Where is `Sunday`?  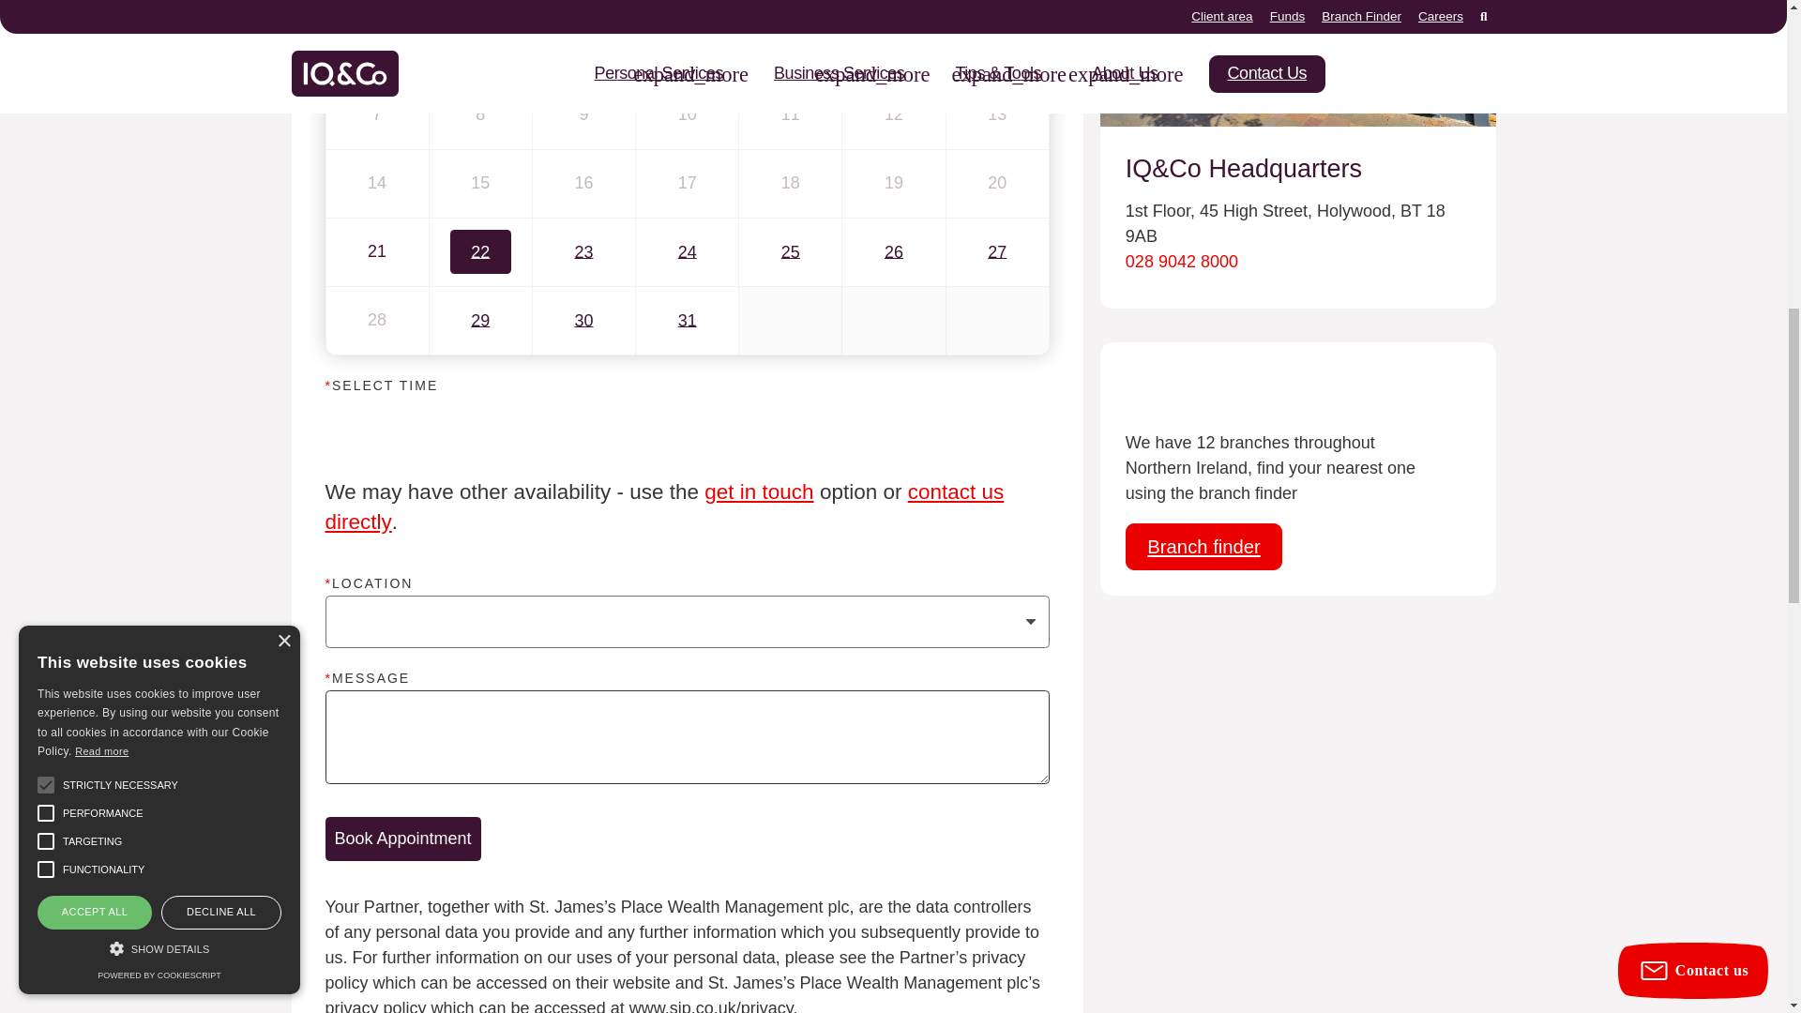 Sunday is located at coordinates (376, 2).